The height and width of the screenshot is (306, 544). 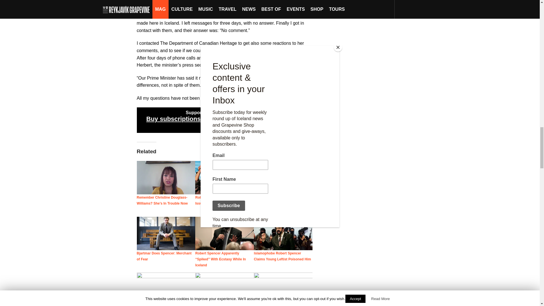 I want to click on Islamophobe Robert Spencer Claims Young Leftist Poisoned Him, so click(x=282, y=256).